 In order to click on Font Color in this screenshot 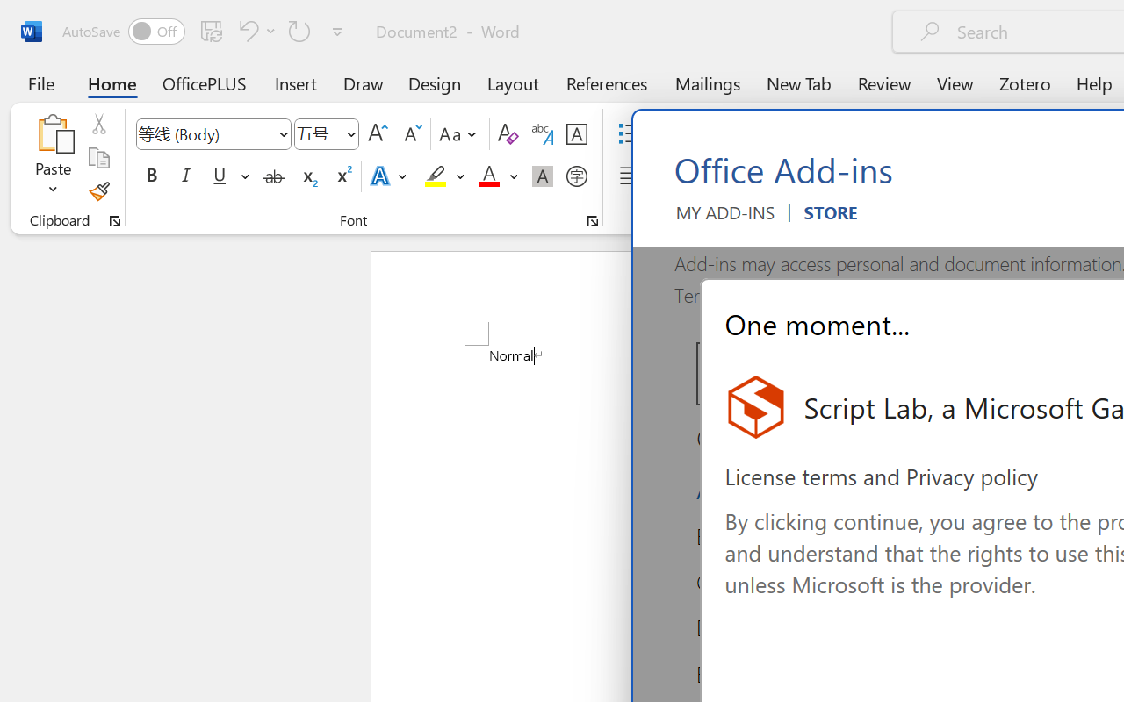, I will do `click(498, 176)`.